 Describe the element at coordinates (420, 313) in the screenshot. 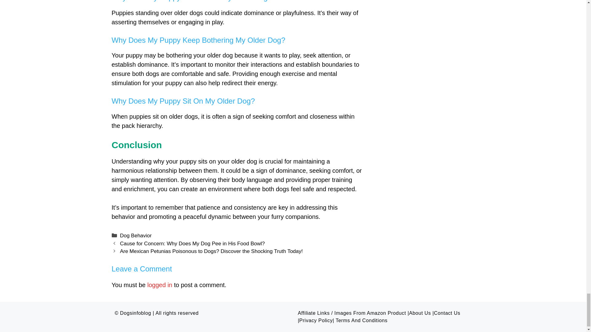

I see `About Us` at that location.